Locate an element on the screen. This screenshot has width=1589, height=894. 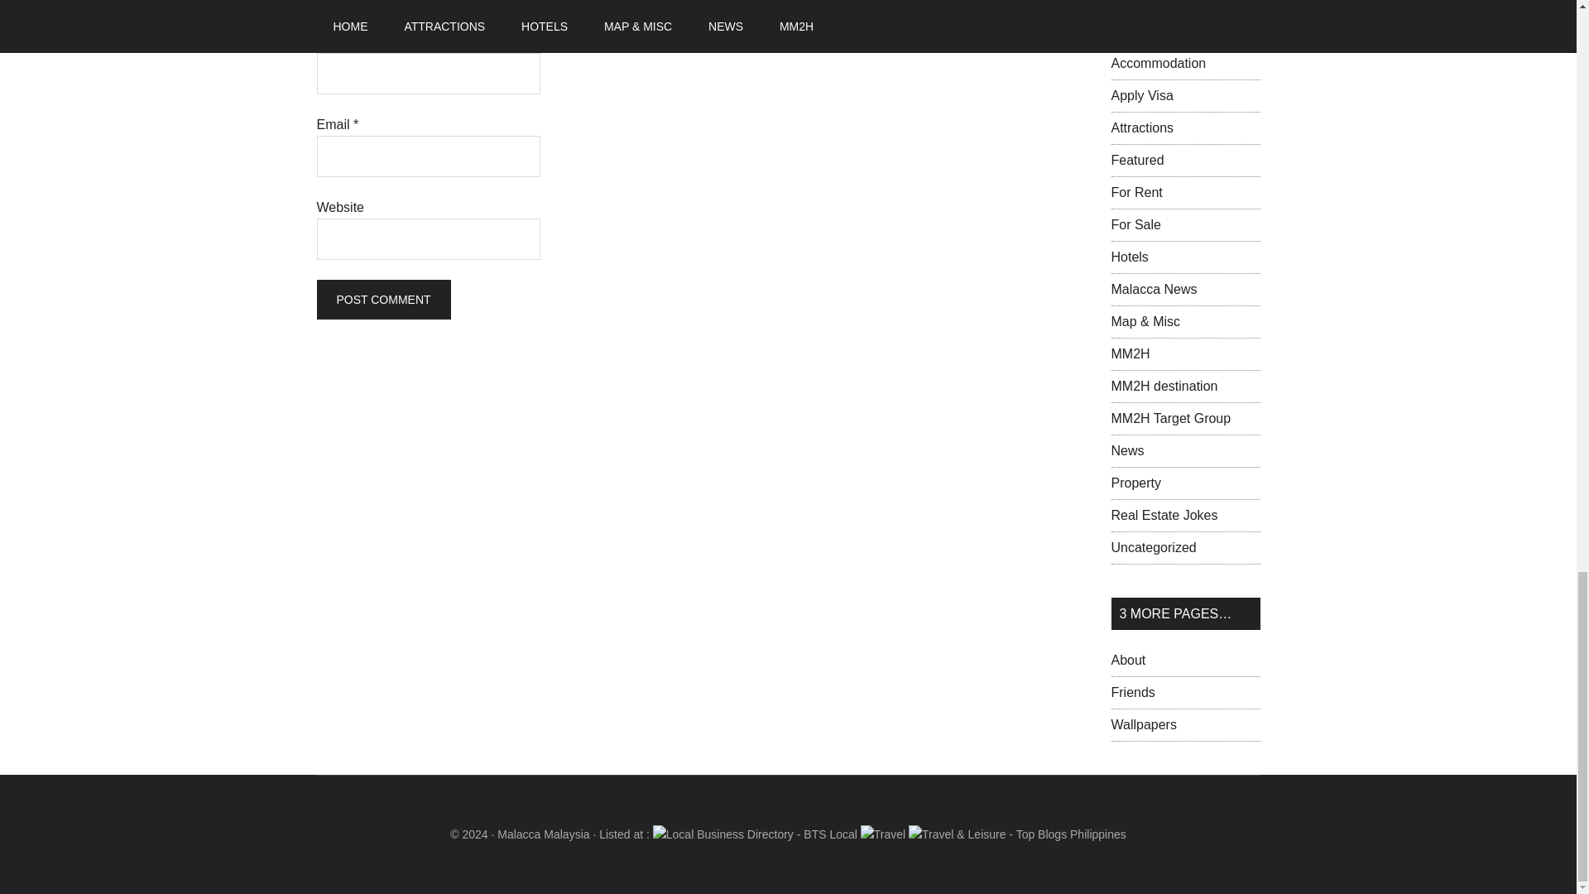
Featured is located at coordinates (1137, 159).